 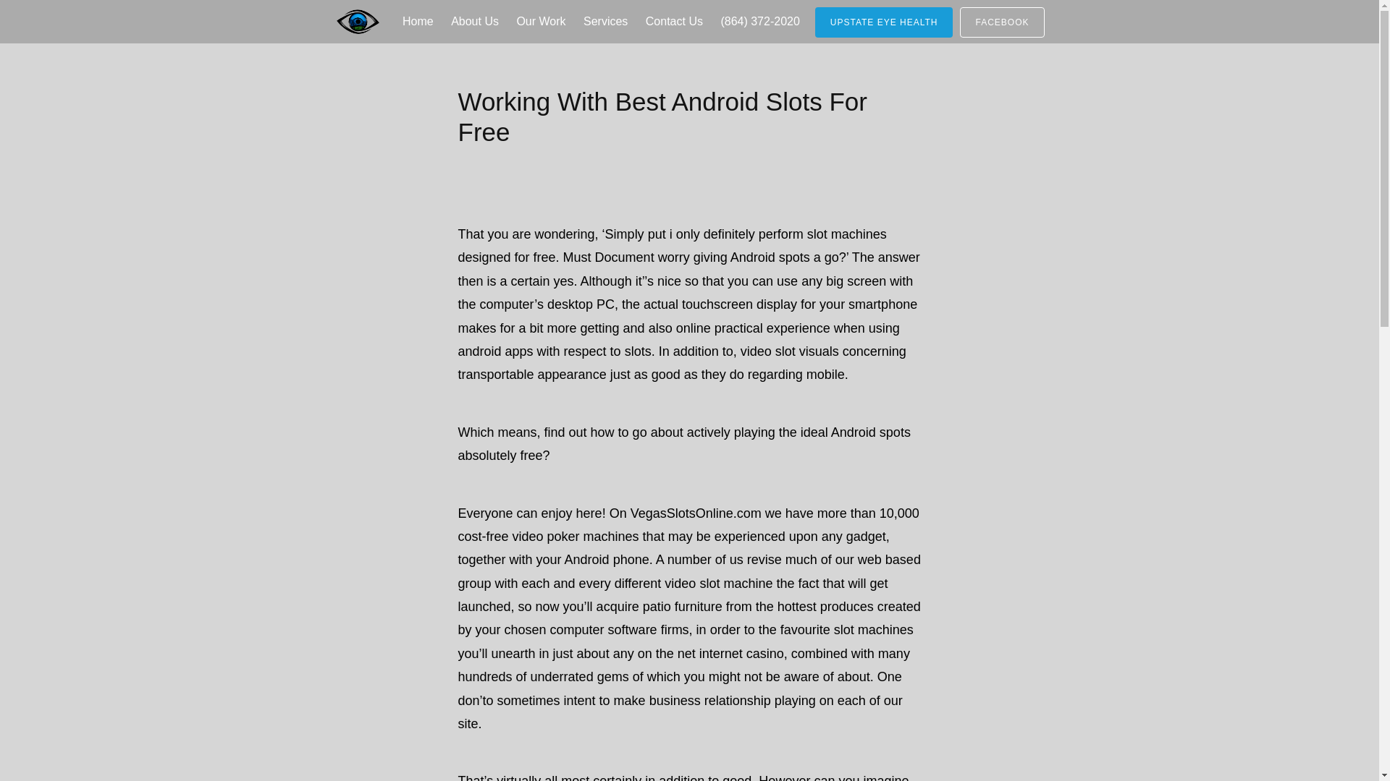 I want to click on UPSTATE EYE HEALTH, so click(x=884, y=22).